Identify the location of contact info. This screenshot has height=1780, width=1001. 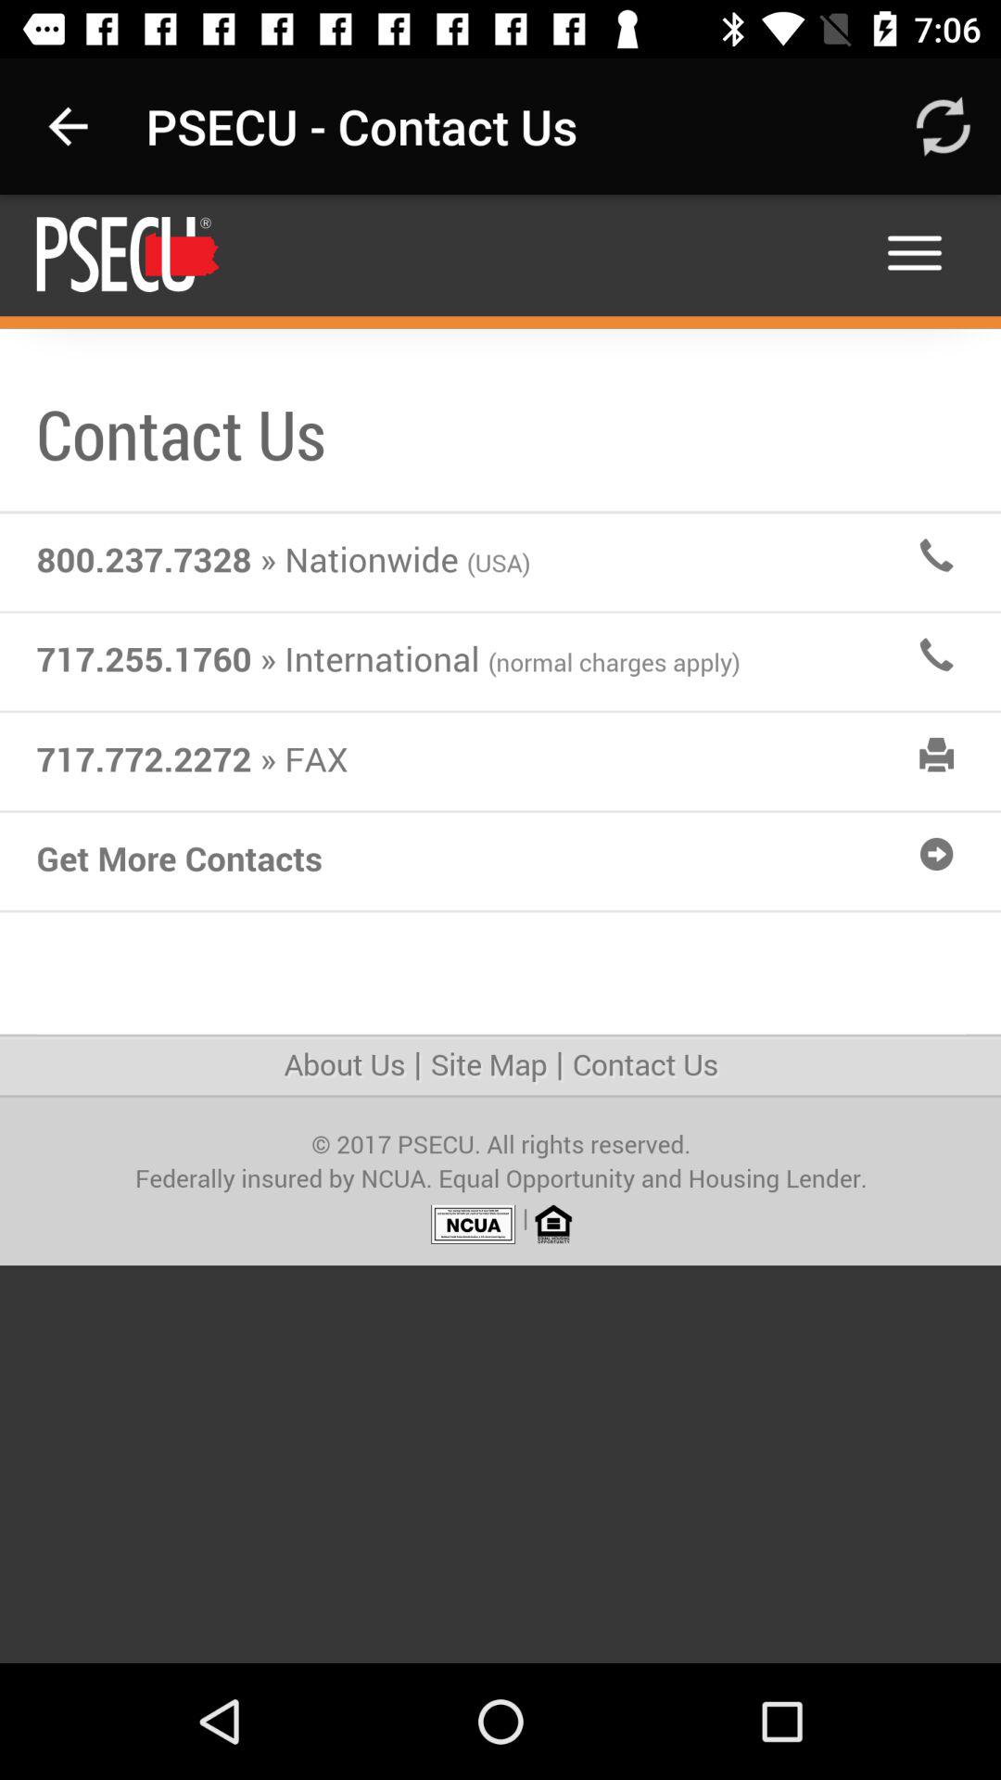
(500, 929).